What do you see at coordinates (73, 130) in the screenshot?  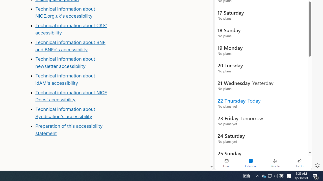 I see `Preparation of this accessibility statement` at bounding box center [73, 130].